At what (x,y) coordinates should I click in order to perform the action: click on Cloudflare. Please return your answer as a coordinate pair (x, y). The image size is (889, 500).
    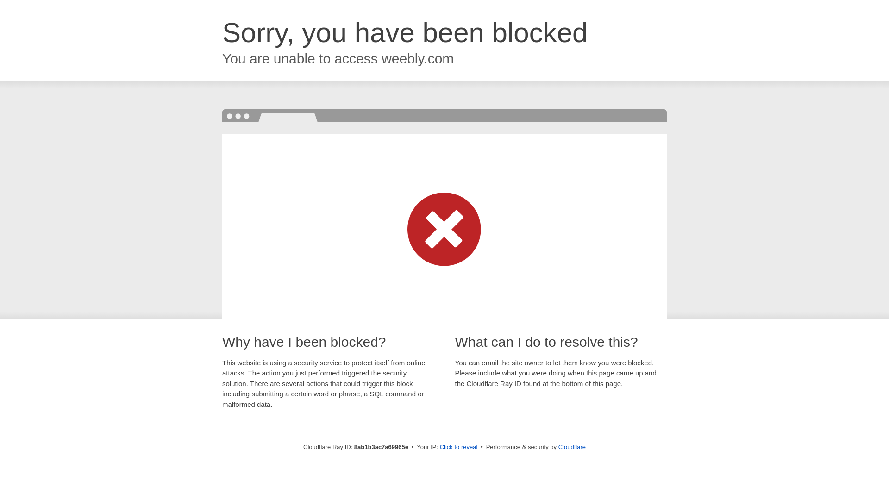
    Looking at the image, I should click on (572, 447).